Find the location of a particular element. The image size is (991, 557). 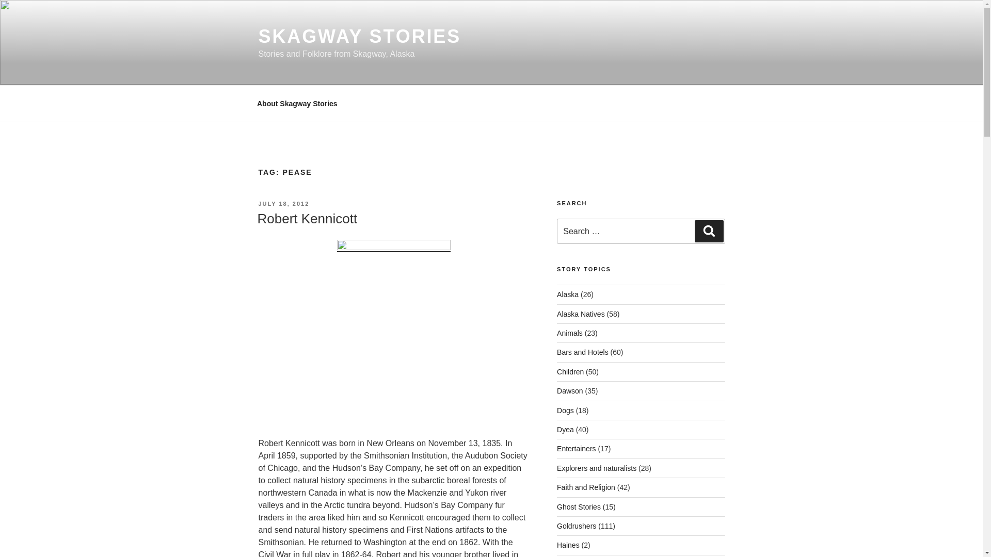

Alaska Natives is located at coordinates (581, 314).